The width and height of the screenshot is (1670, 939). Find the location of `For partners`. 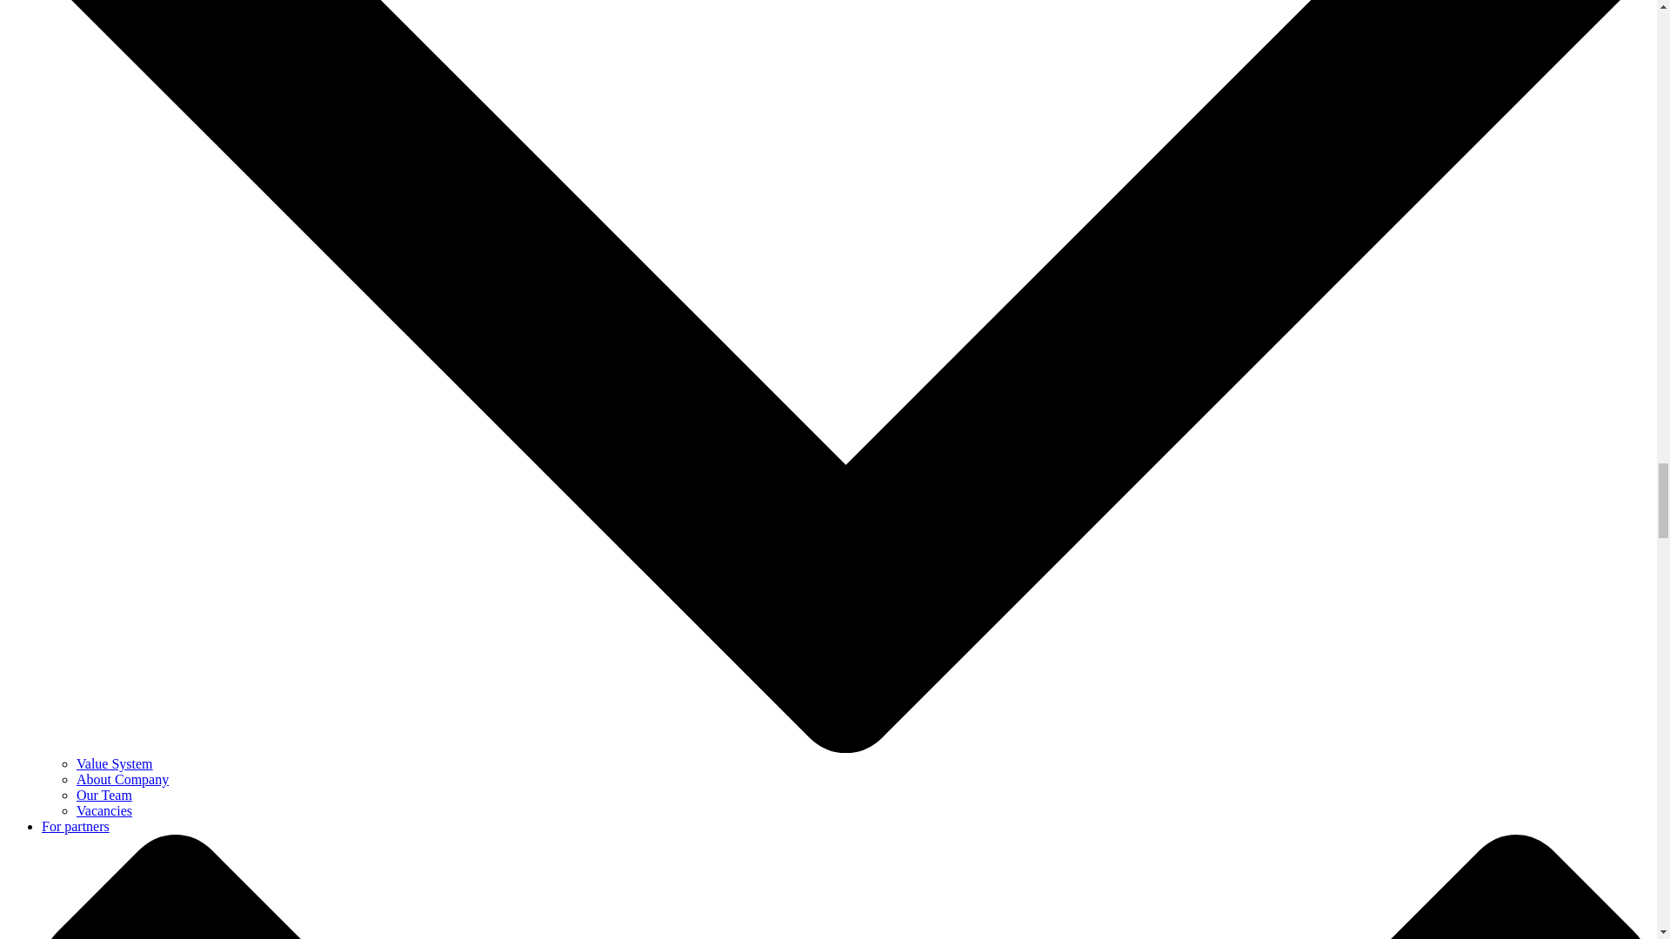

For partners is located at coordinates (76, 826).